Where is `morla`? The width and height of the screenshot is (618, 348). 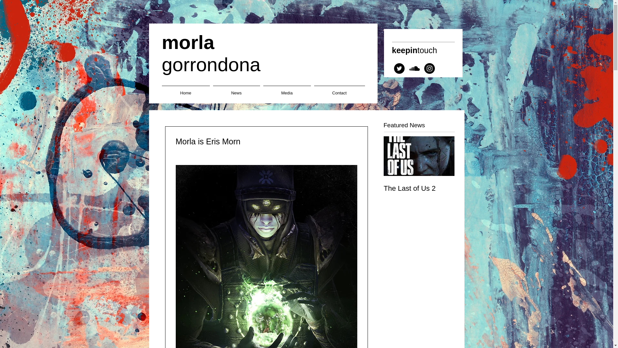 morla is located at coordinates (187, 43).